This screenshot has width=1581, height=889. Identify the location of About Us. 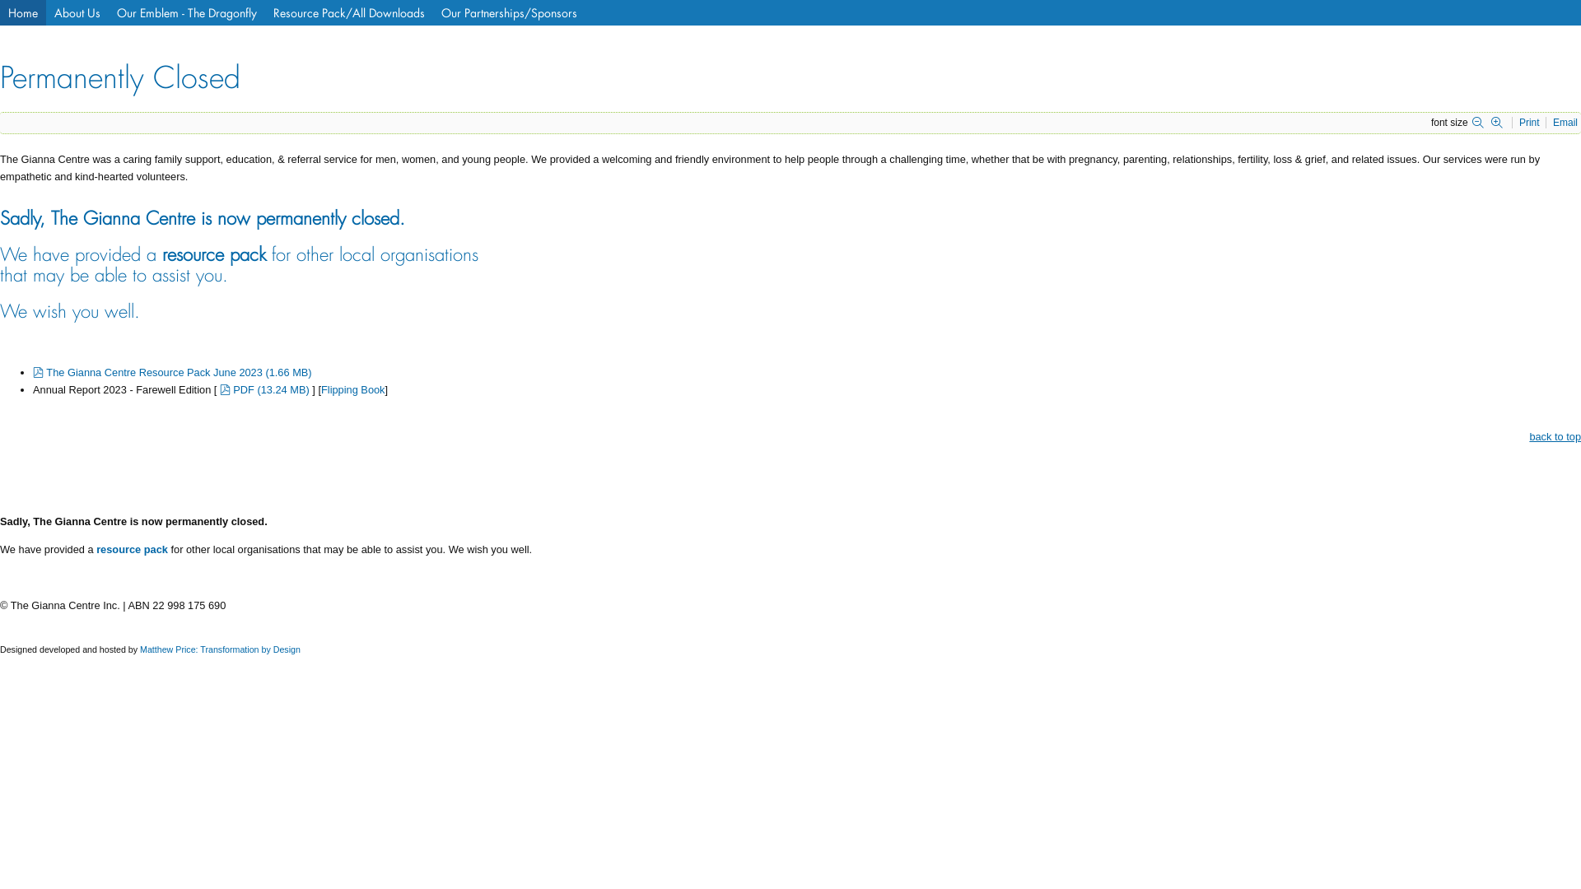
(77, 13).